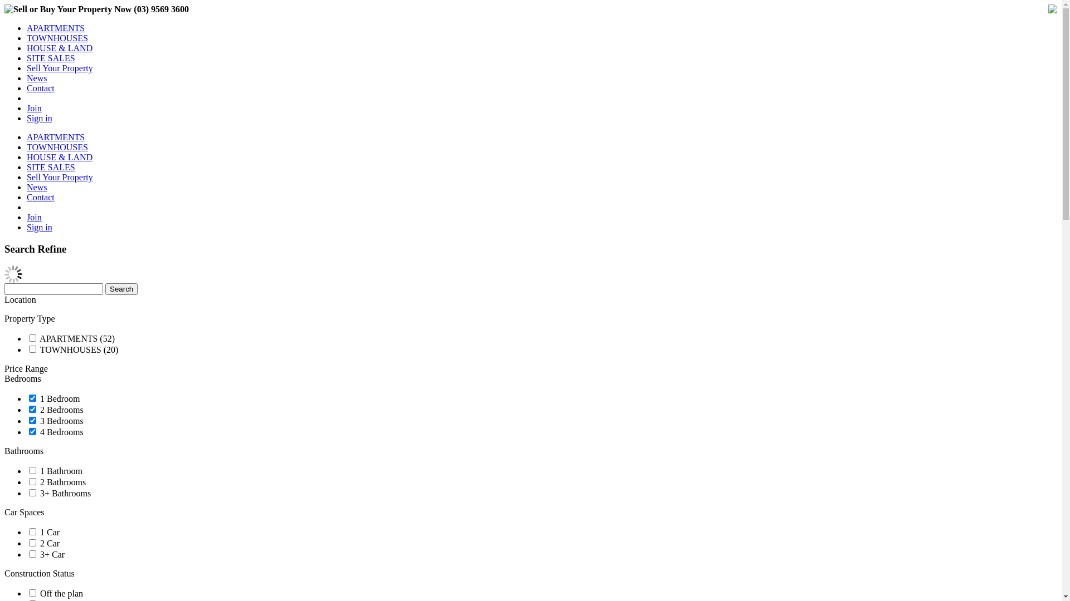  I want to click on Contact, so click(41, 88).